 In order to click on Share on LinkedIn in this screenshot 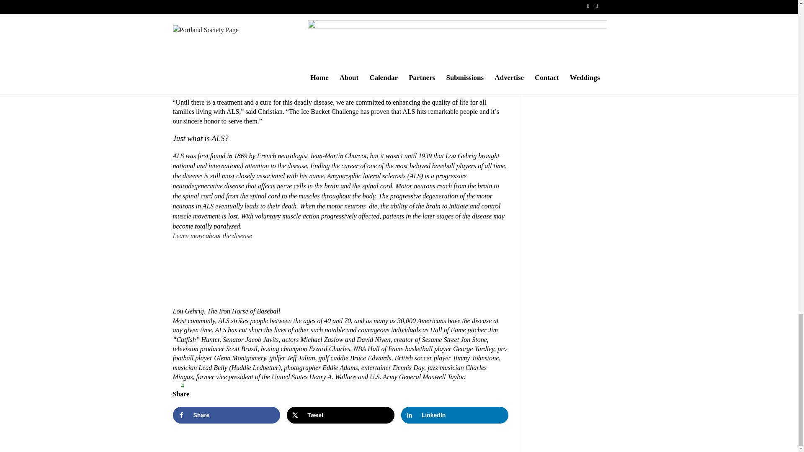, I will do `click(455, 415)`.